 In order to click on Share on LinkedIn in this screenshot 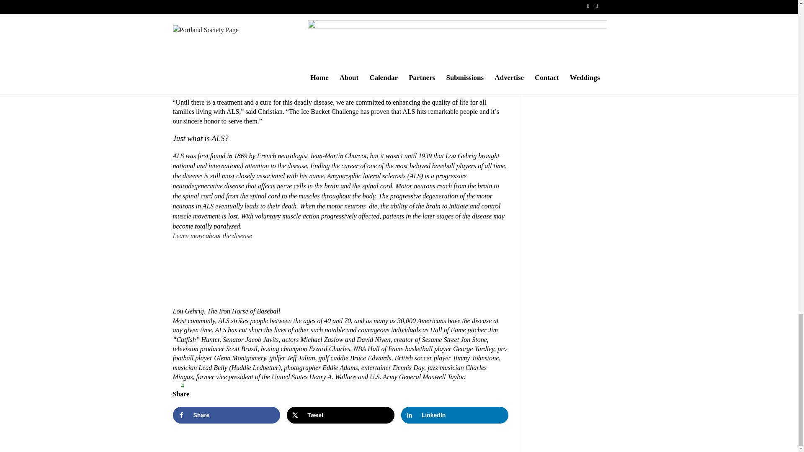, I will do `click(455, 415)`.